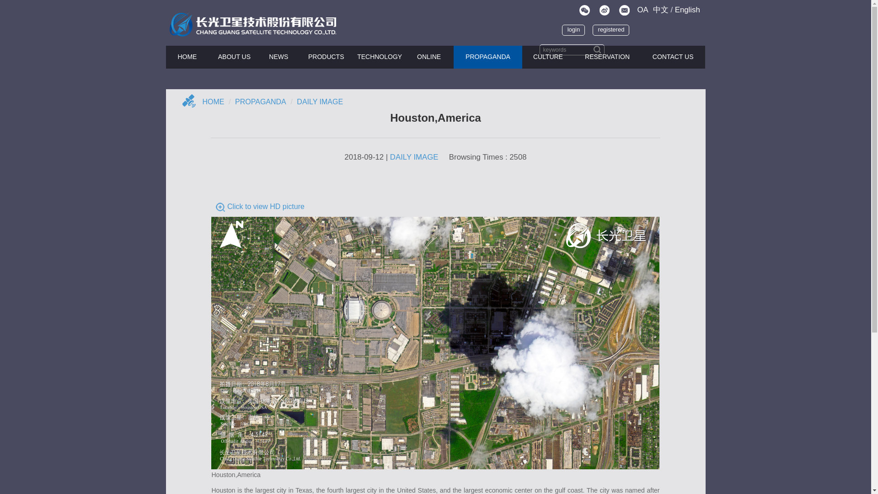  Describe the element at coordinates (687, 5) in the screenshot. I see `English` at that location.